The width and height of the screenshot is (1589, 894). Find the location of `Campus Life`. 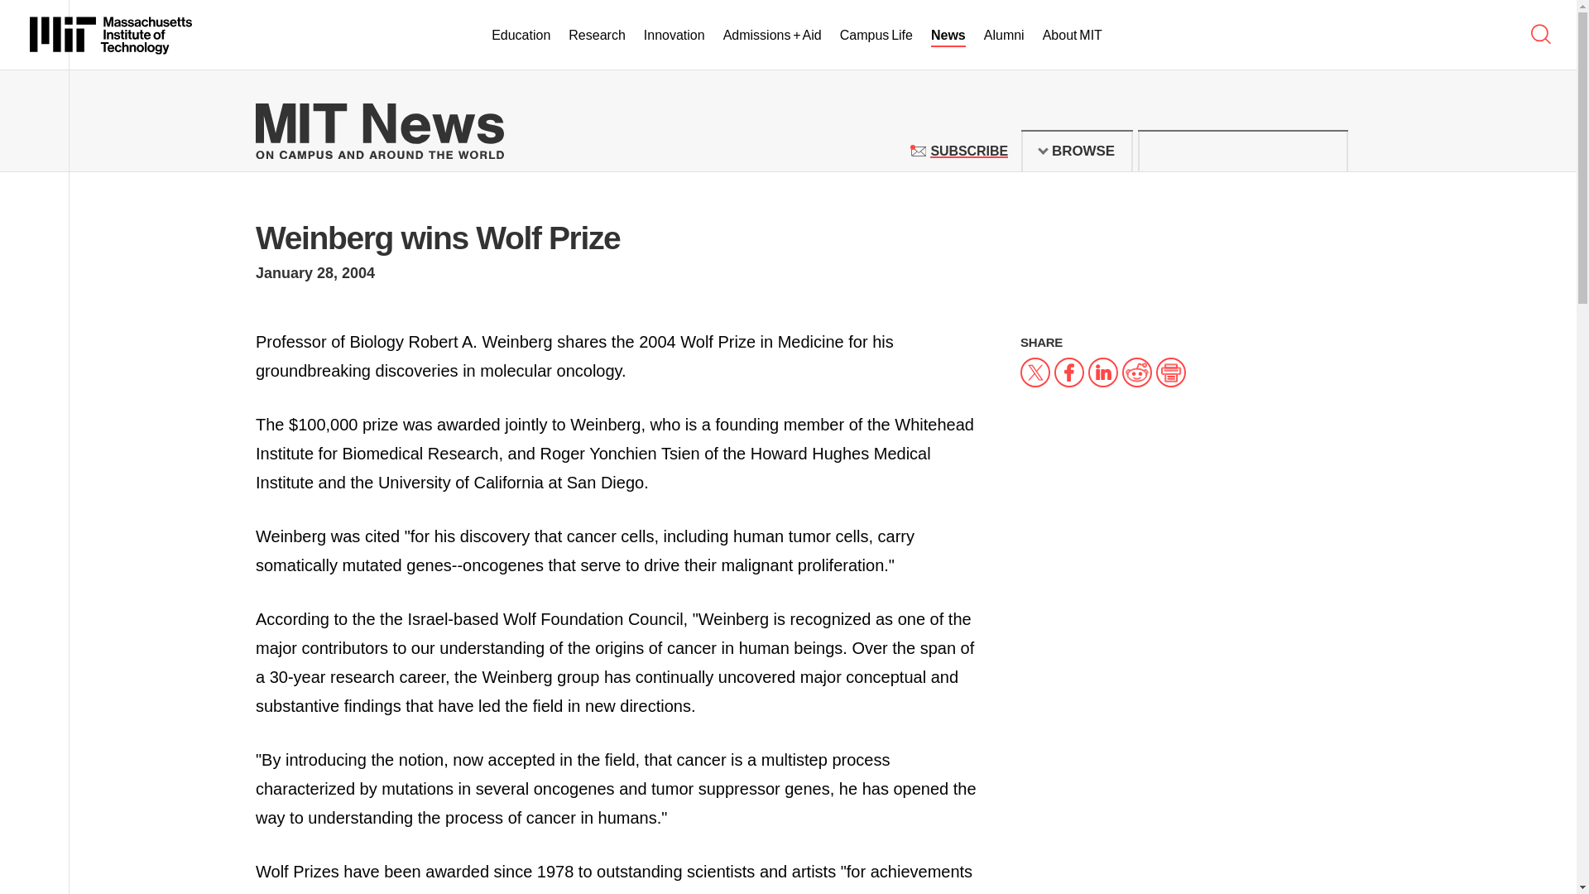

Campus Life is located at coordinates (876, 36).